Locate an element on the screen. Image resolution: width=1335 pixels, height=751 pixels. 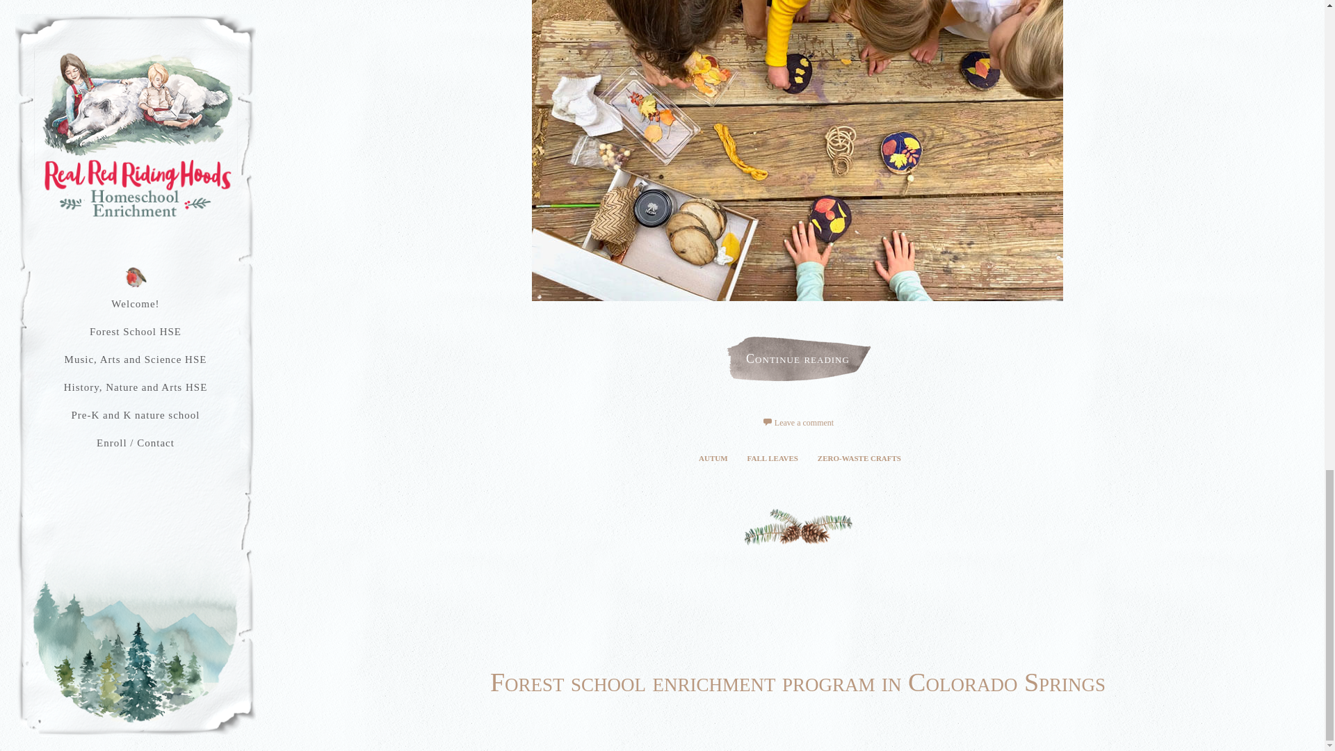
Continue reading is located at coordinates (797, 358).